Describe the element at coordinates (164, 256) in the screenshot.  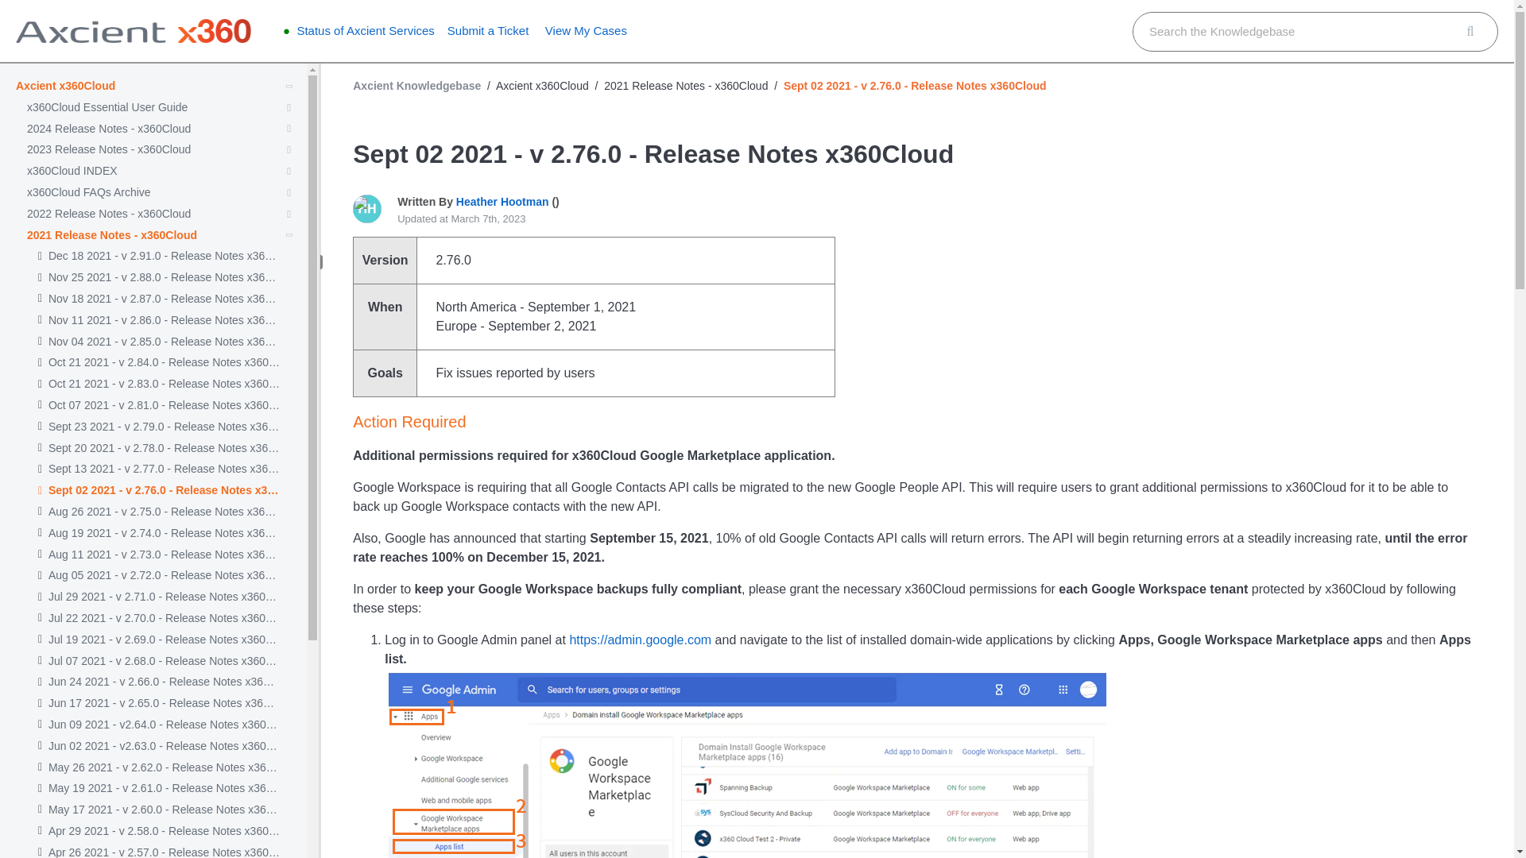
I see `Dec 18 2021 - v 2.91.0 - Release Notes x360Cloud` at that location.